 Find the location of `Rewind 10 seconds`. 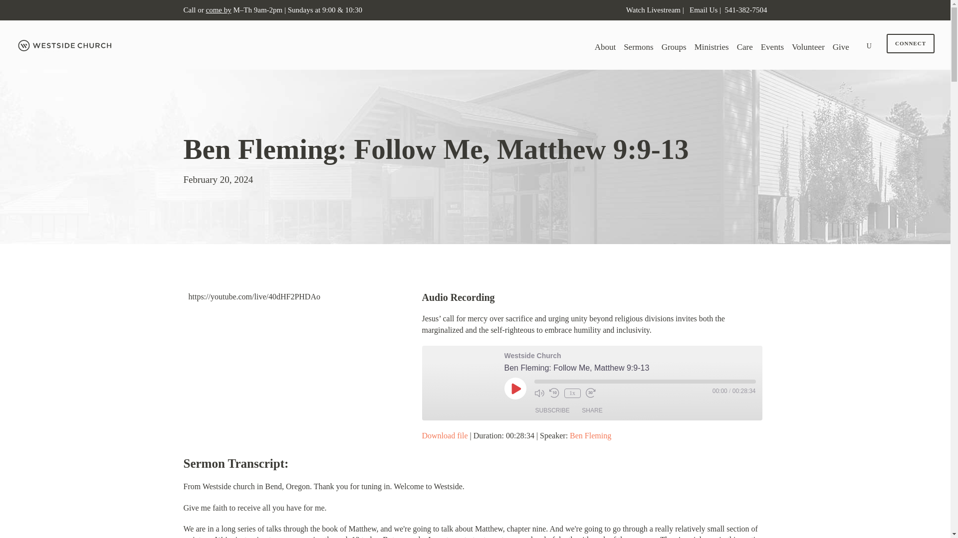

Rewind 10 seconds is located at coordinates (554, 393).